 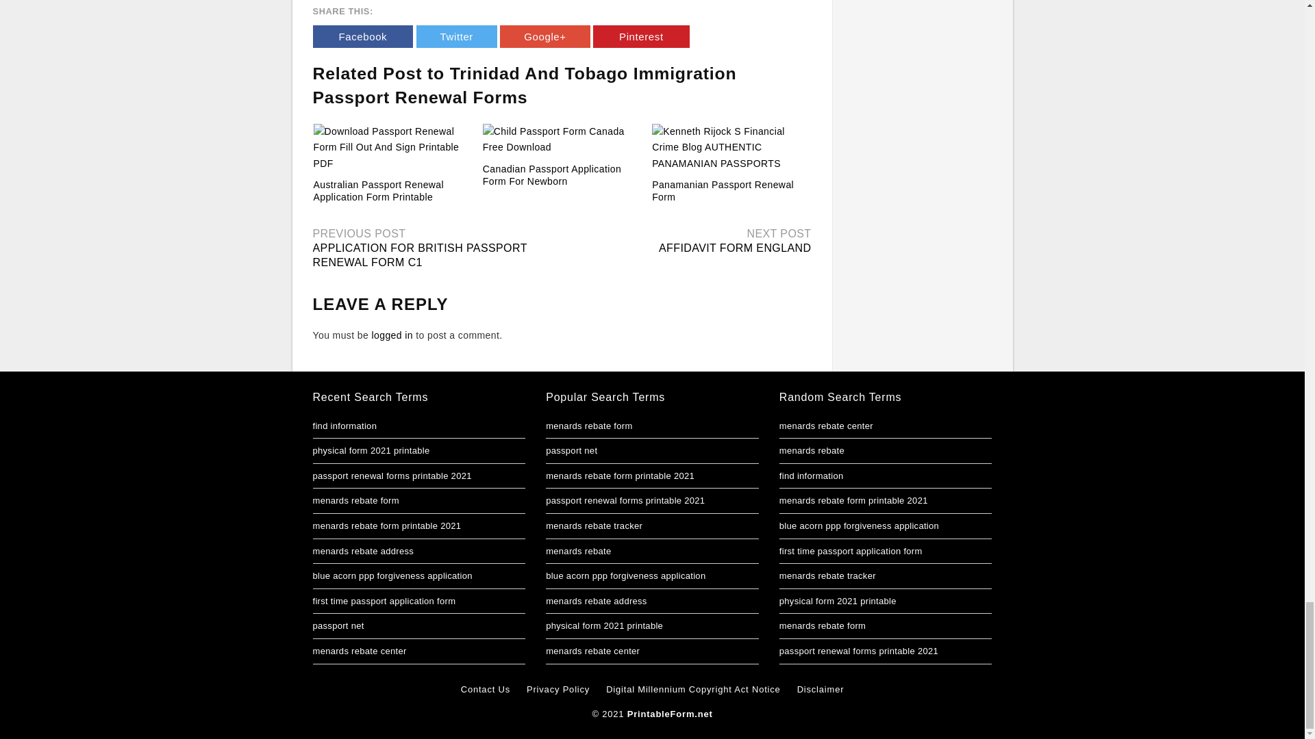 What do you see at coordinates (641, 36) in the screenshot?
I see `Pinterest` at bounding box center [641, 36].